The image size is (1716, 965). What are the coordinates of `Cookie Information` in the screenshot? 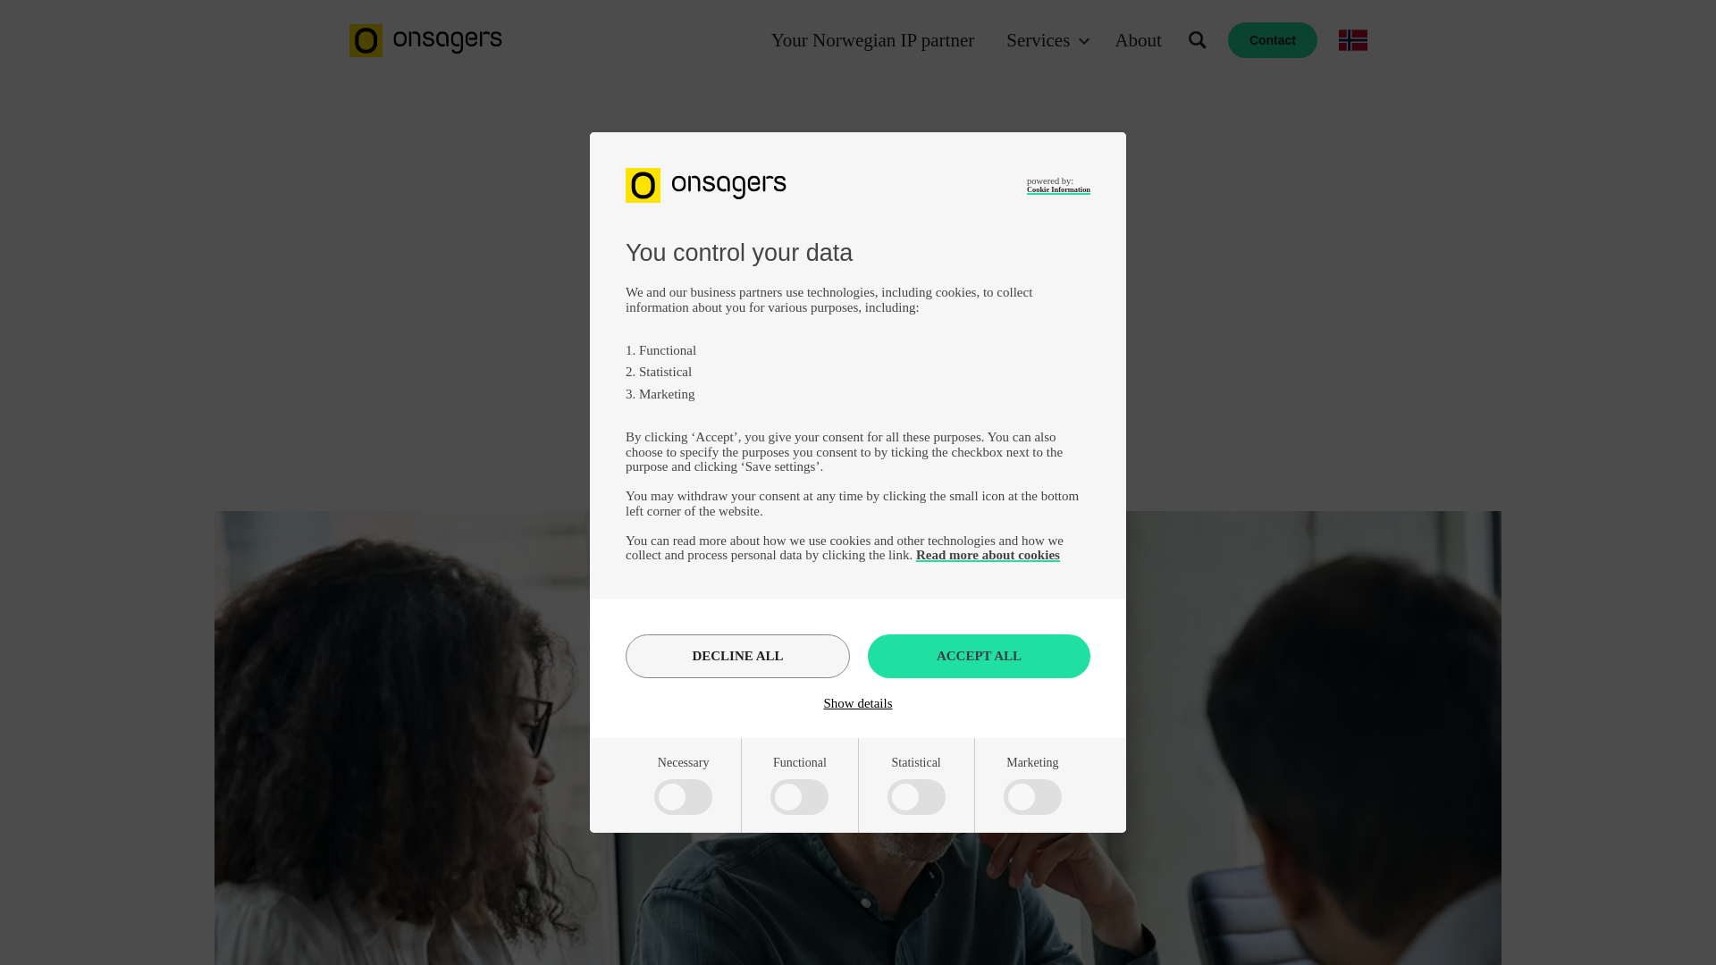 It's located at (1058, 189).